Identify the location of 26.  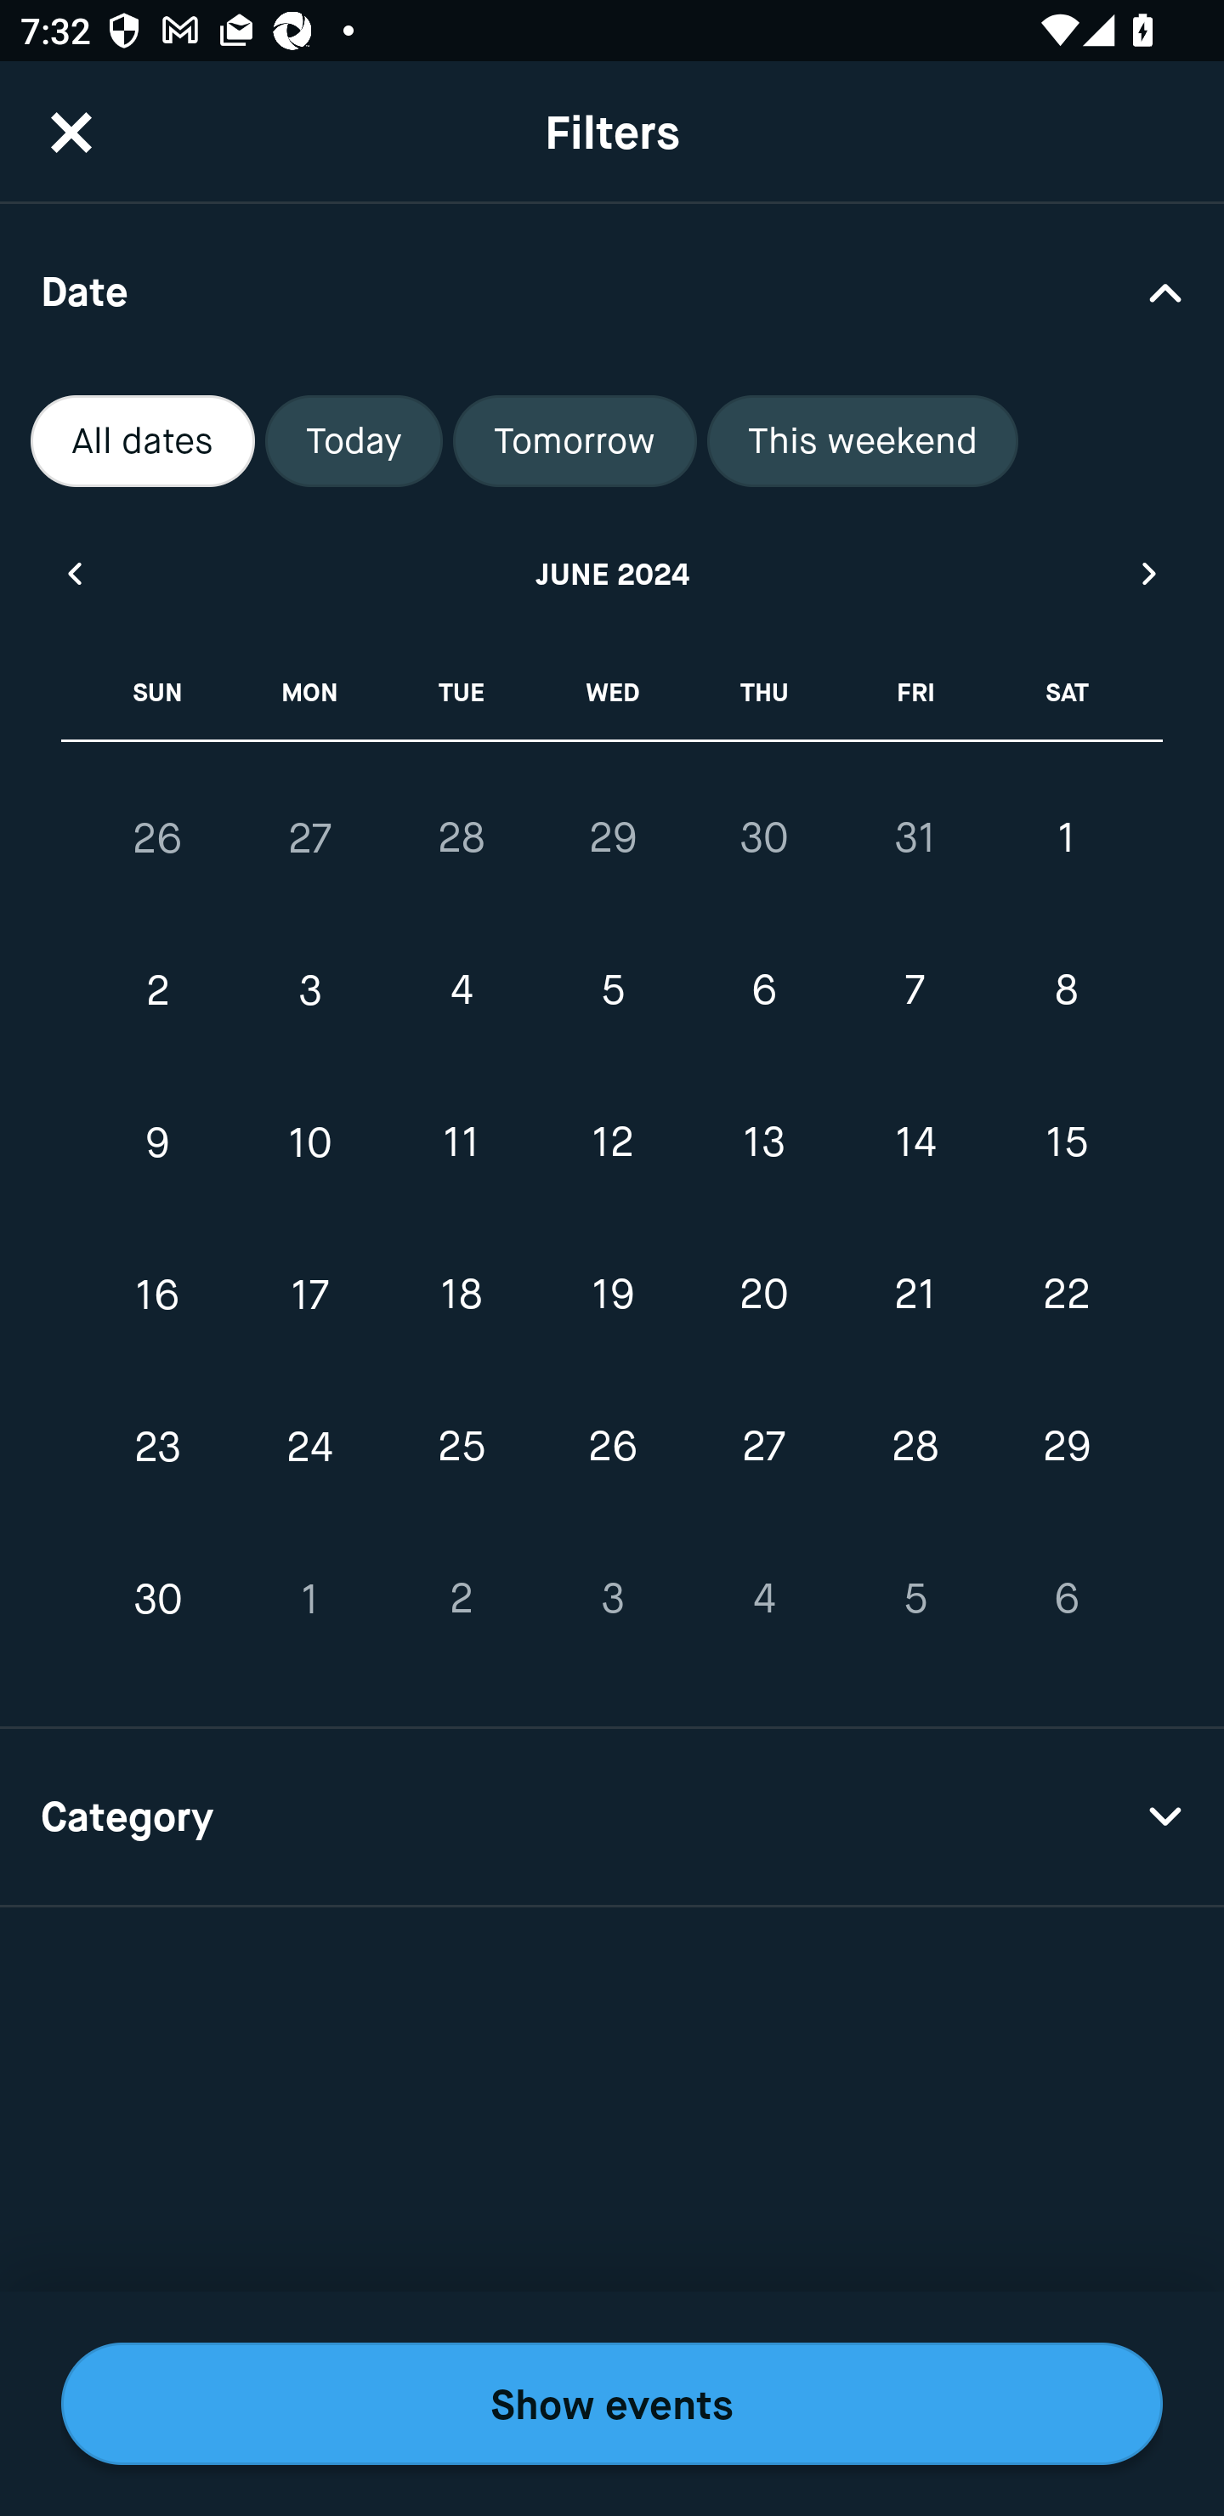
(612, 1447).